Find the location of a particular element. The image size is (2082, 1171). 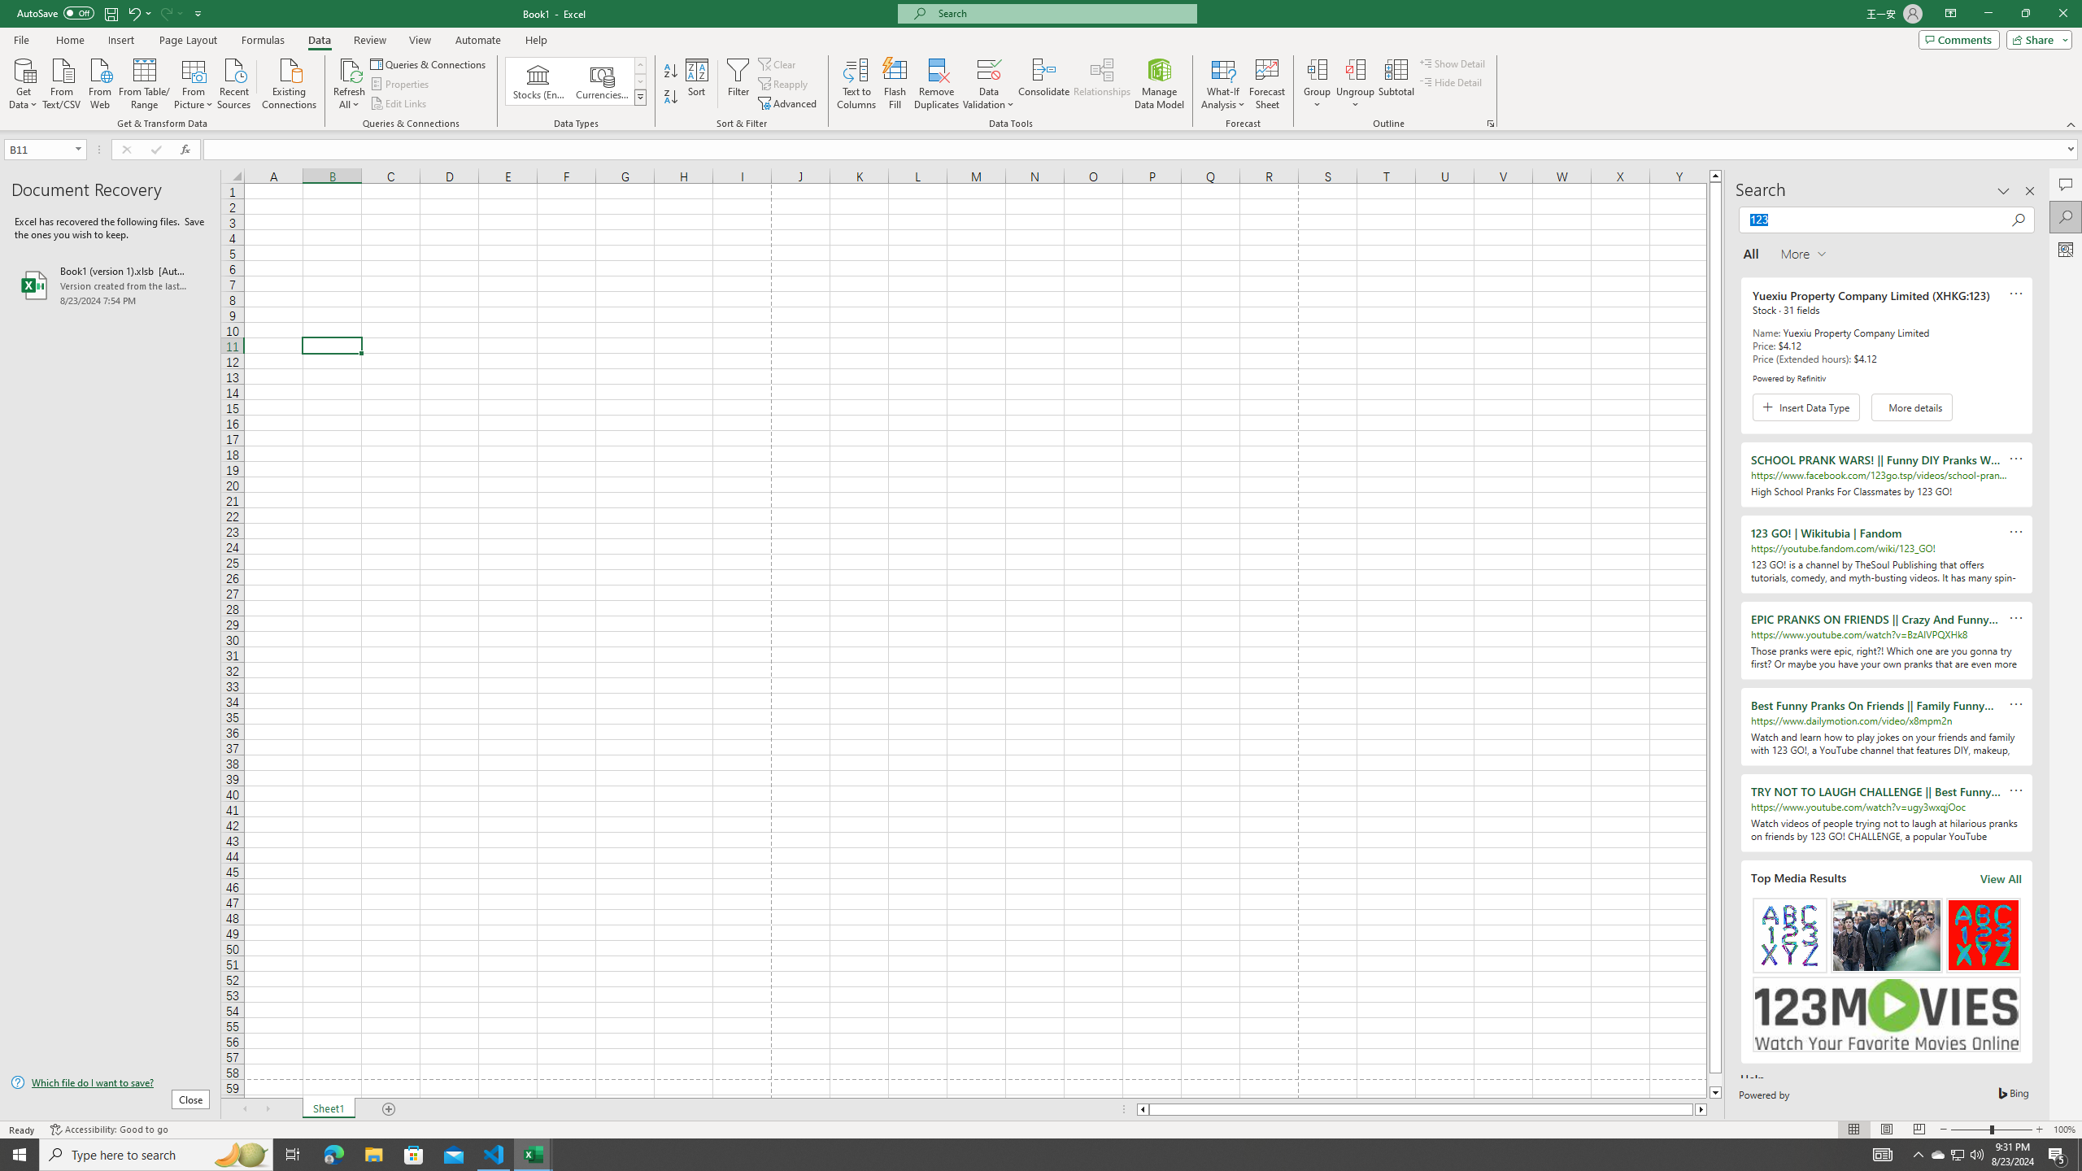

Text to Columns... is located at coordinates (856, 84).